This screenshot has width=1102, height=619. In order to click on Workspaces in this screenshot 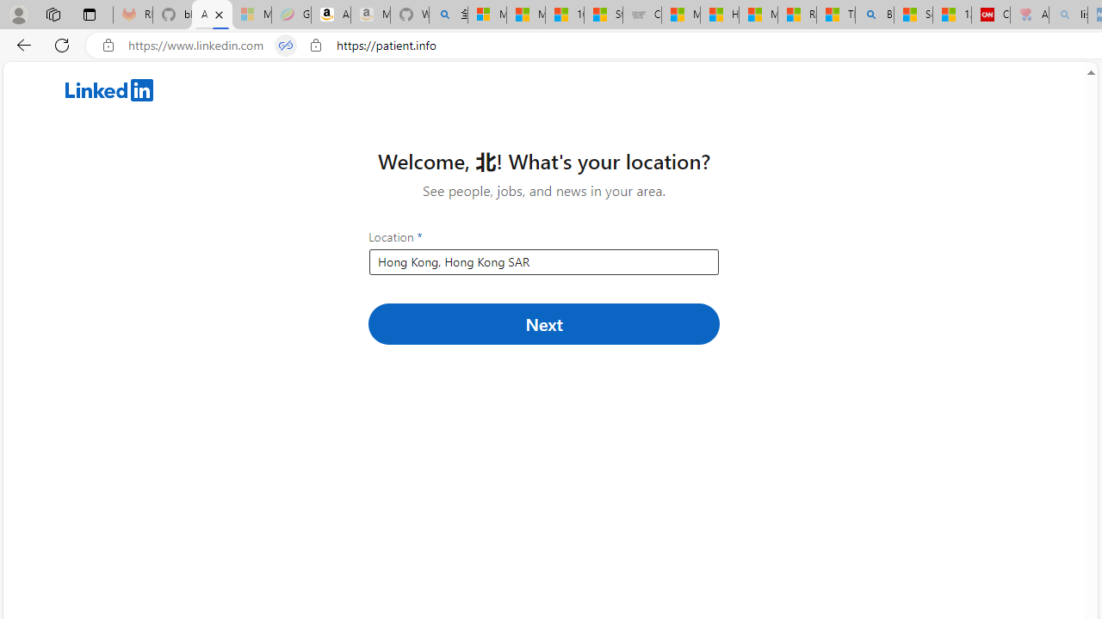, I will do `click(53, 14)`.